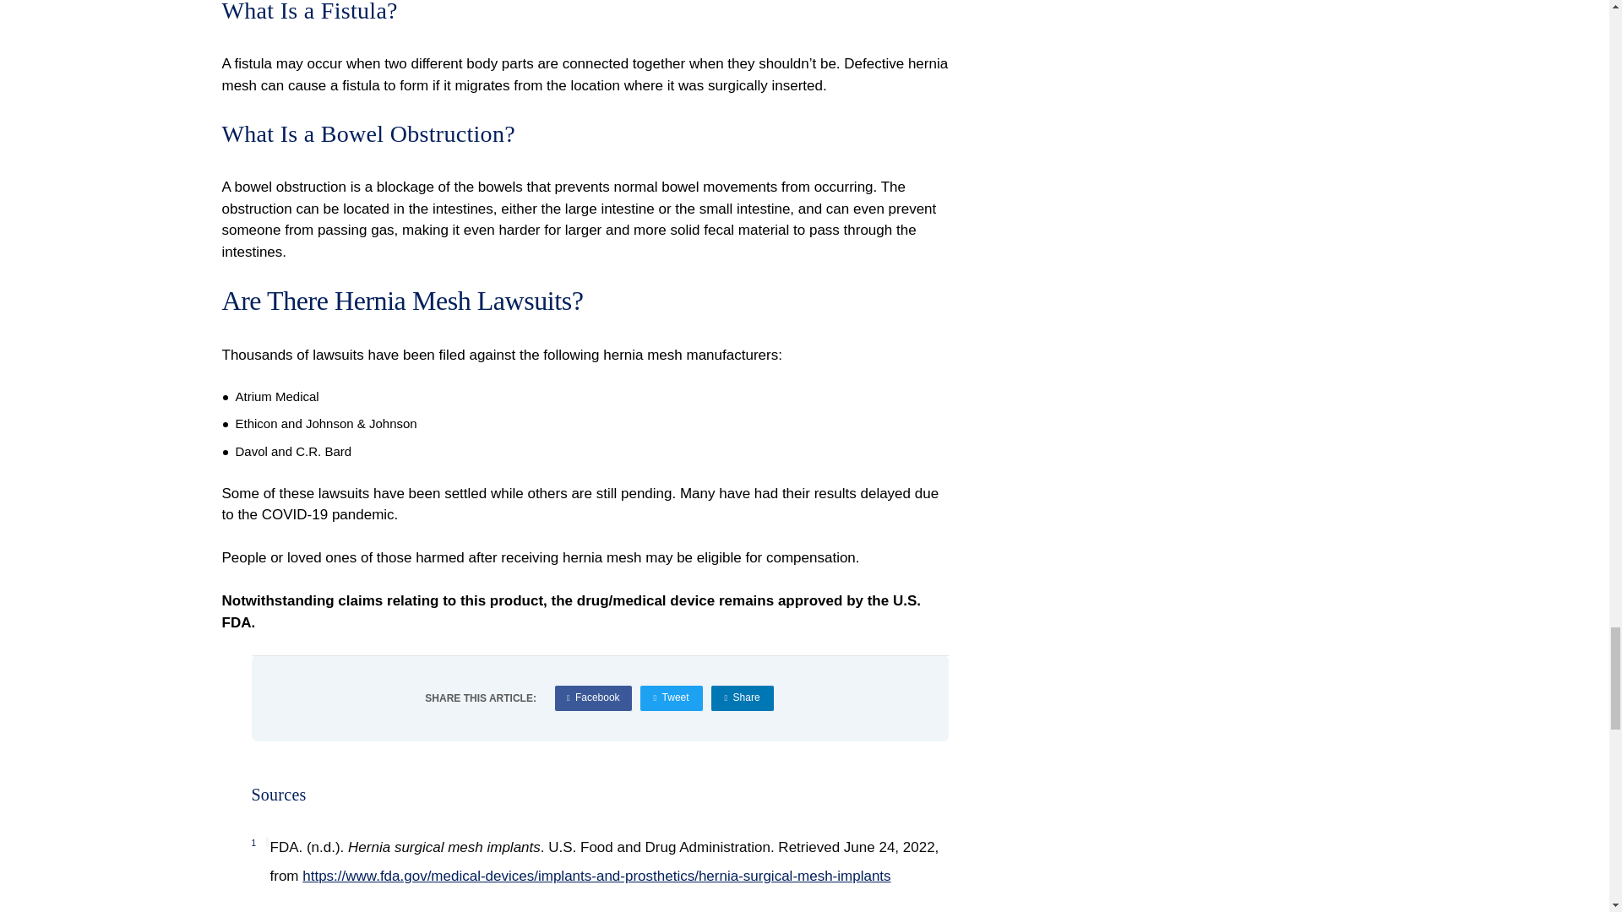 This screenshot has height=912, width=1622. What do you see at coordinates (671, 698) in the screenshot?
I see `Tweet` at bounding box center [671, 698].